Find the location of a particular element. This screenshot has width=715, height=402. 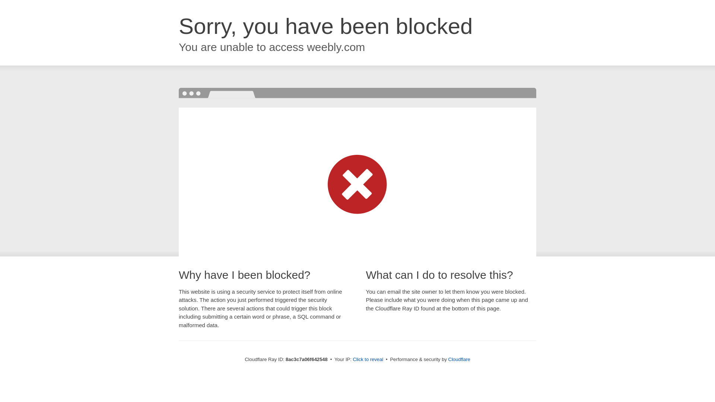

Click to reveal is located at coordinates (368, 360).